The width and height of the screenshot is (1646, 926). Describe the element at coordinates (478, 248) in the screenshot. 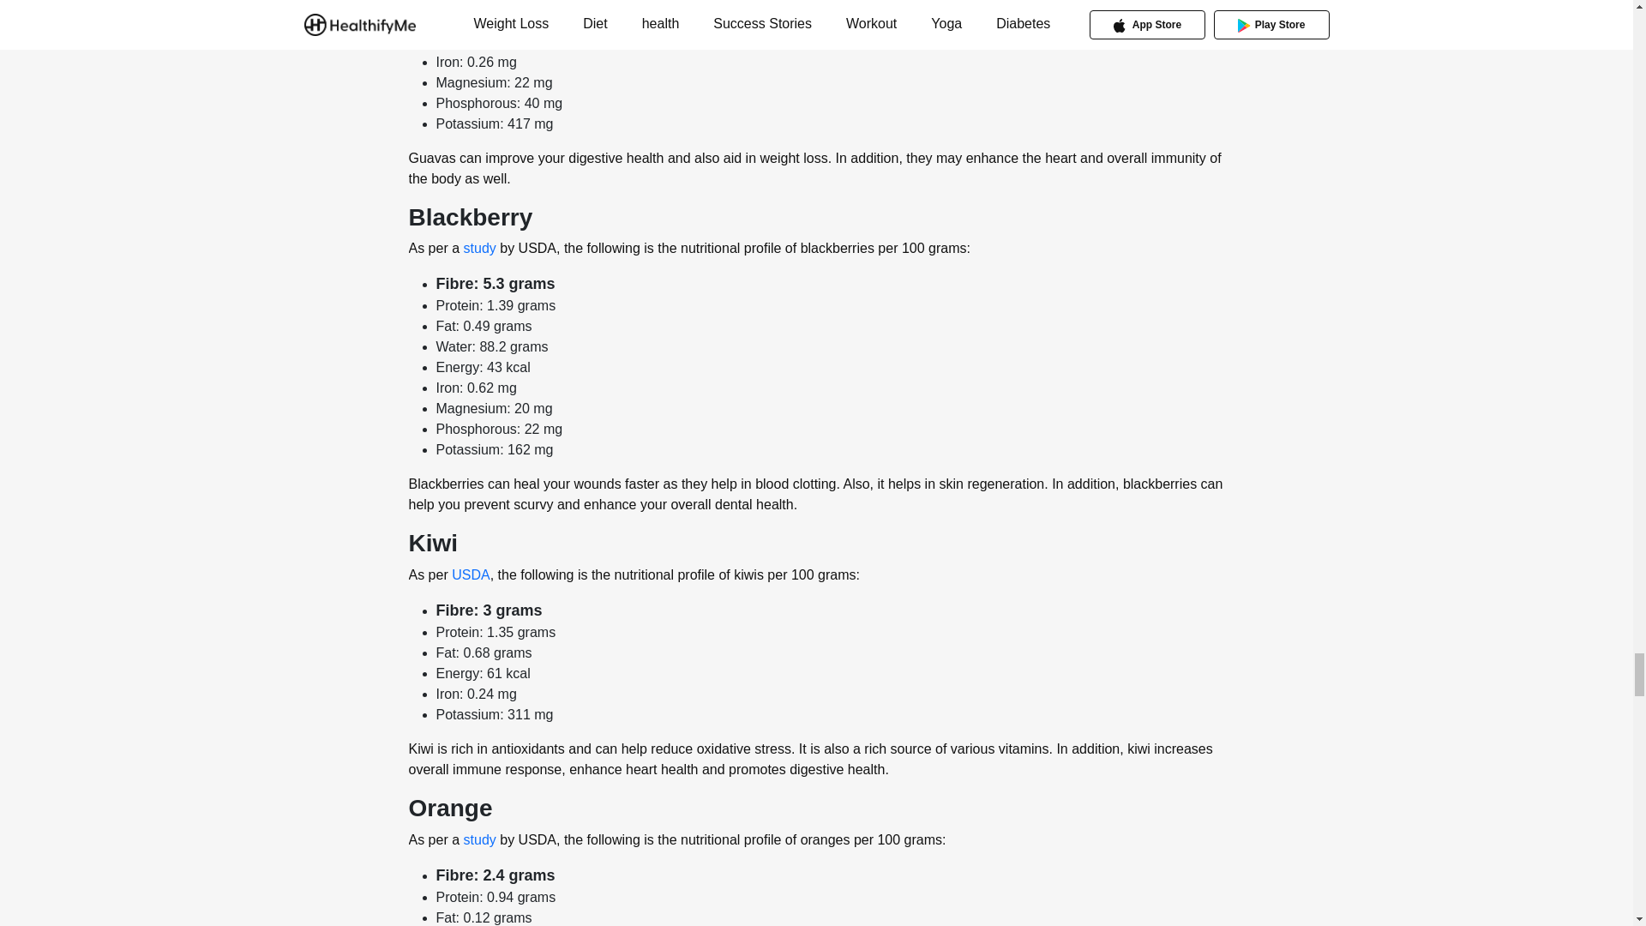

I see `study` at that location.